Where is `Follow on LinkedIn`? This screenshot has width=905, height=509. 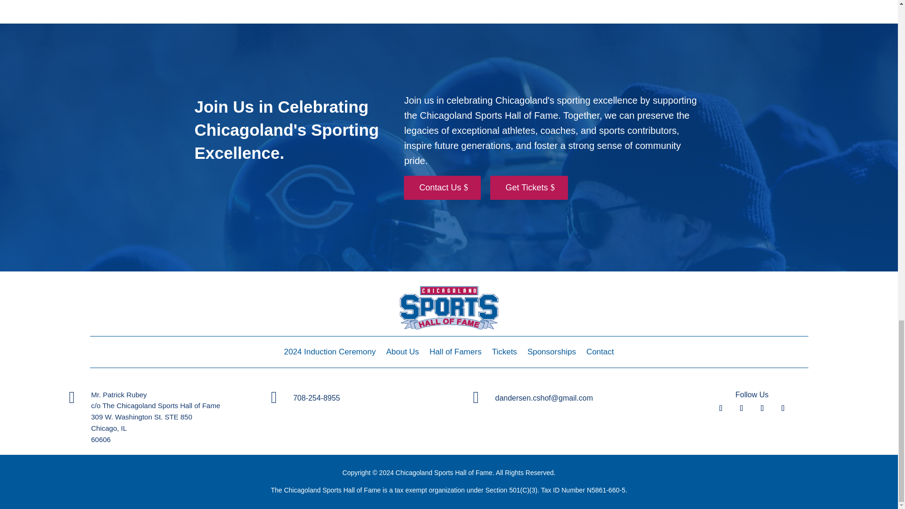 Follow on LinkedIn is located at coordinates (782, 408).